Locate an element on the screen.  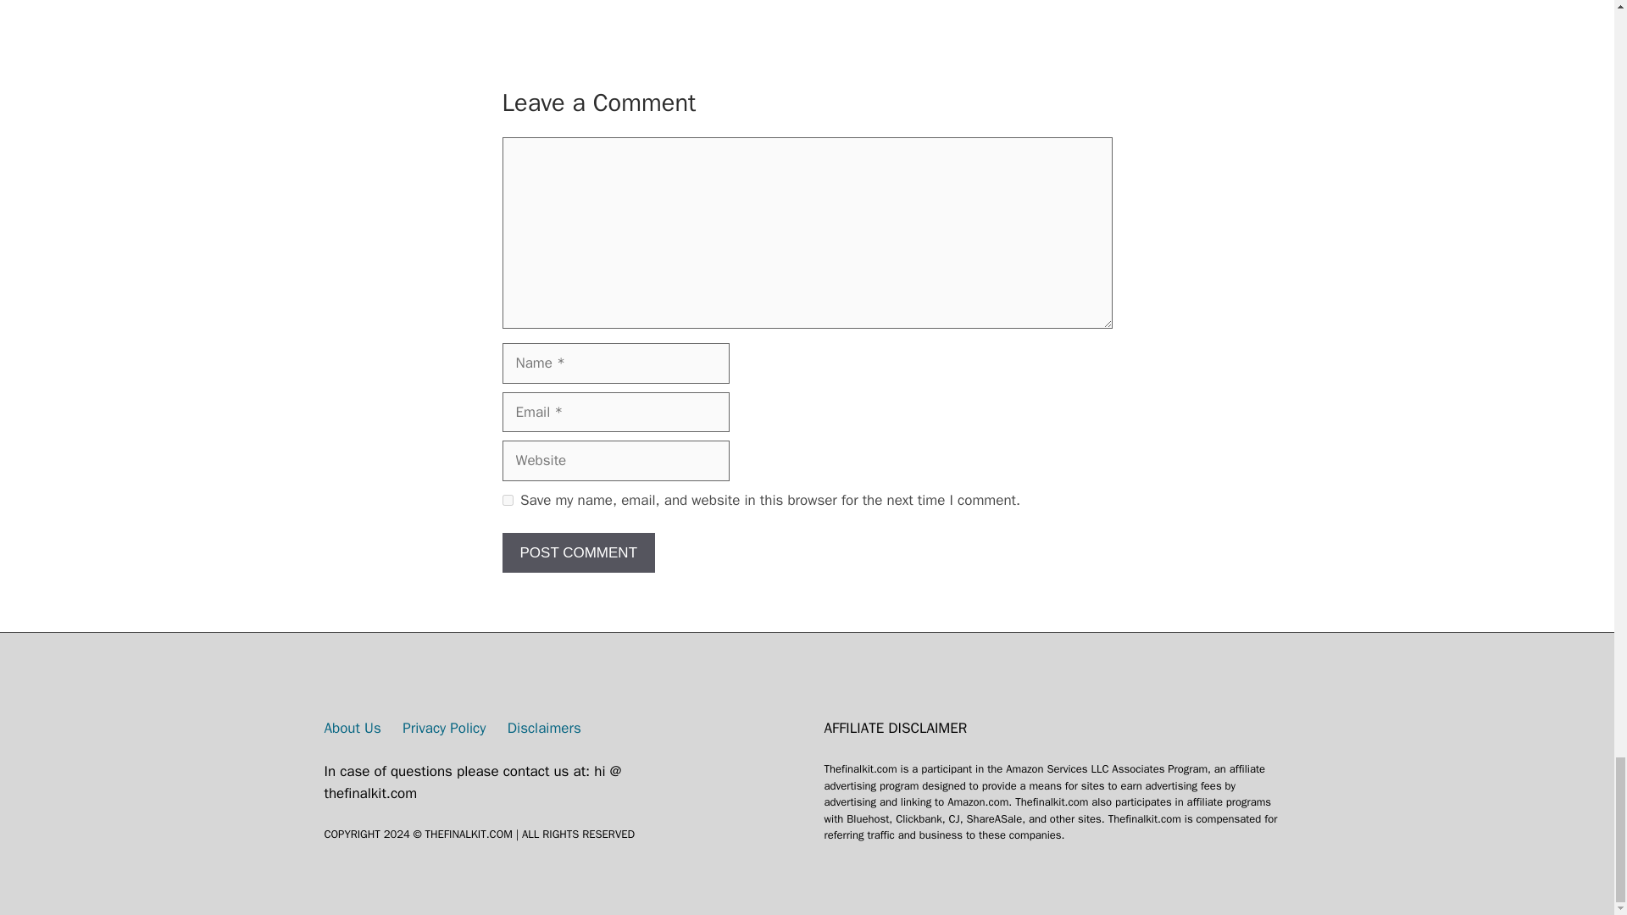
About Us is located at coordinates (353, 728).